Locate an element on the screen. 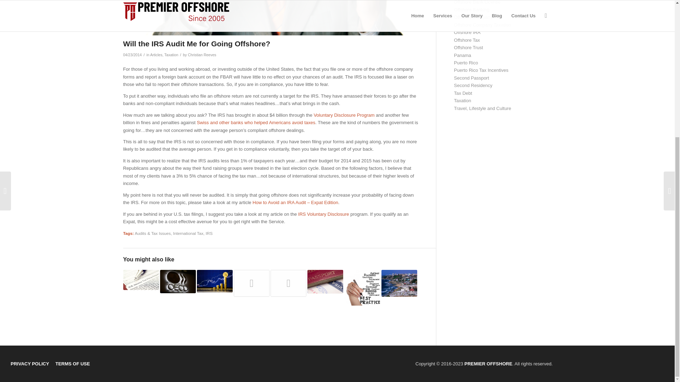  Foreign Earned Income Exclusion 2020 is located at coordinates (141, 279).